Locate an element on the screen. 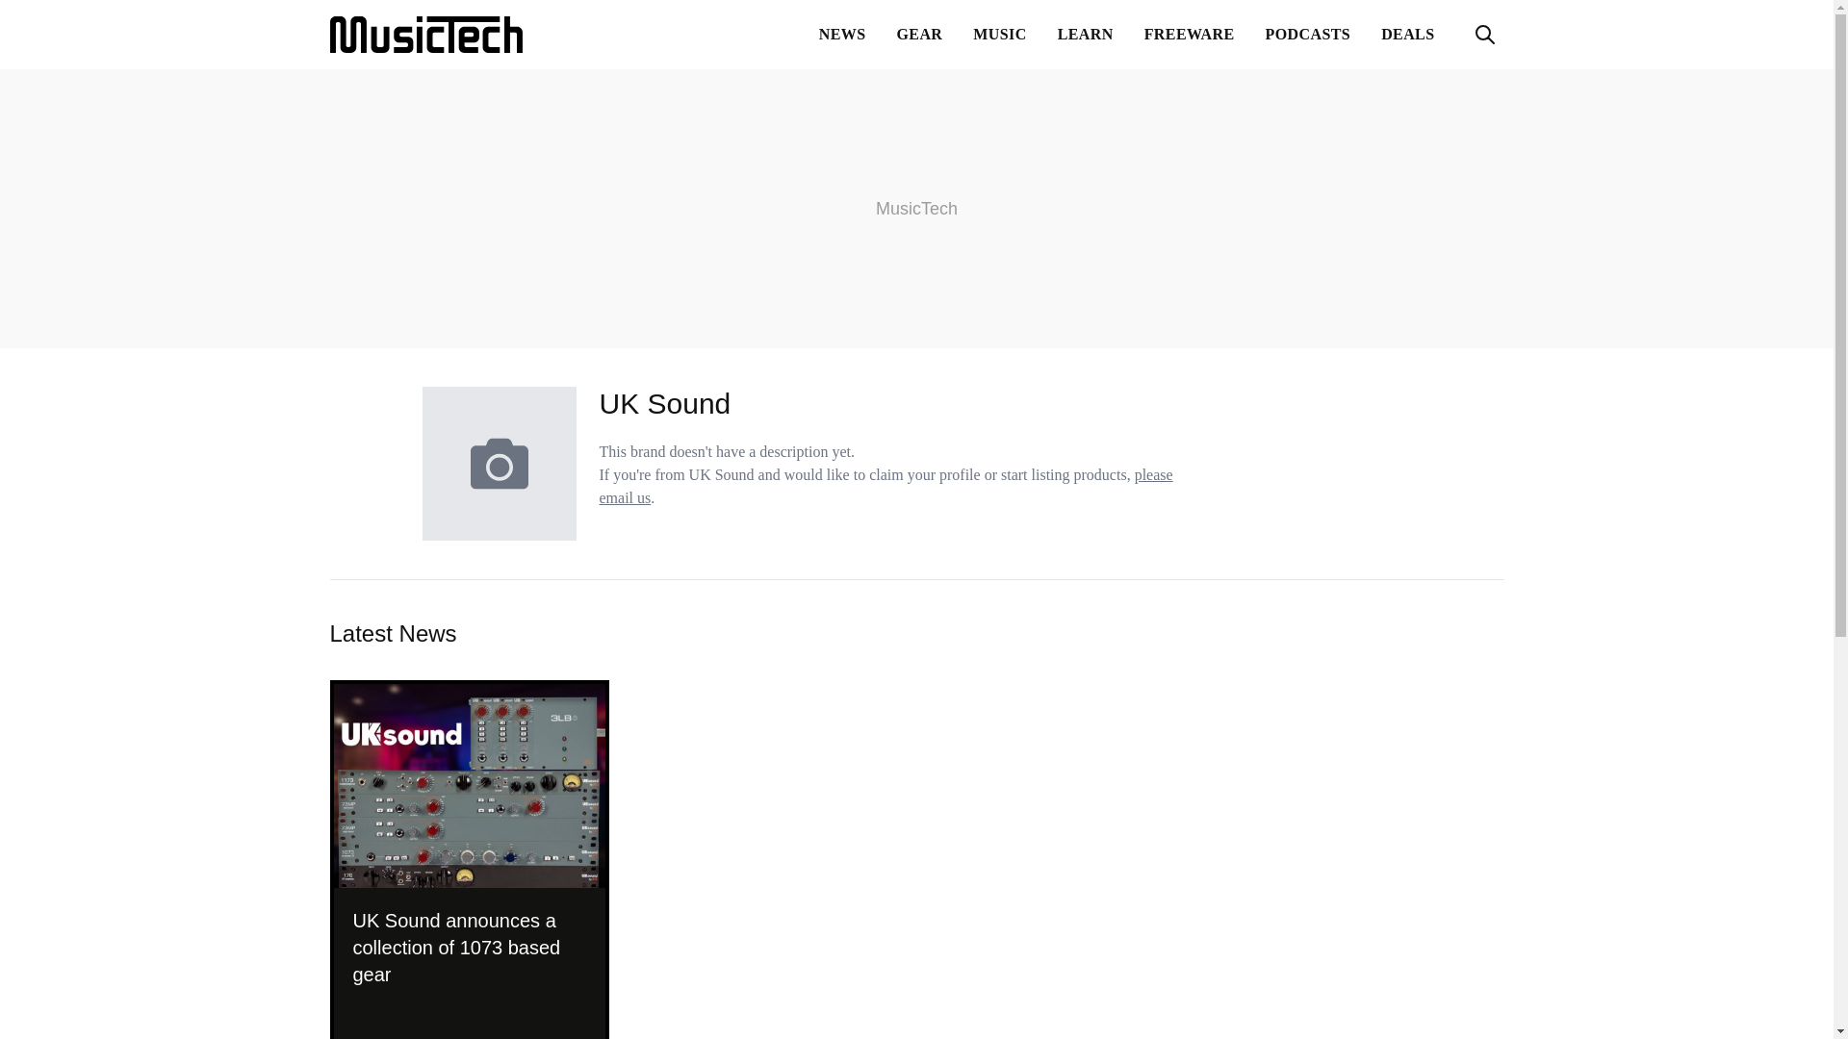 The height and width of the screenshot is (1039, 1848). MusicTech is located at coordinates (424, 35).